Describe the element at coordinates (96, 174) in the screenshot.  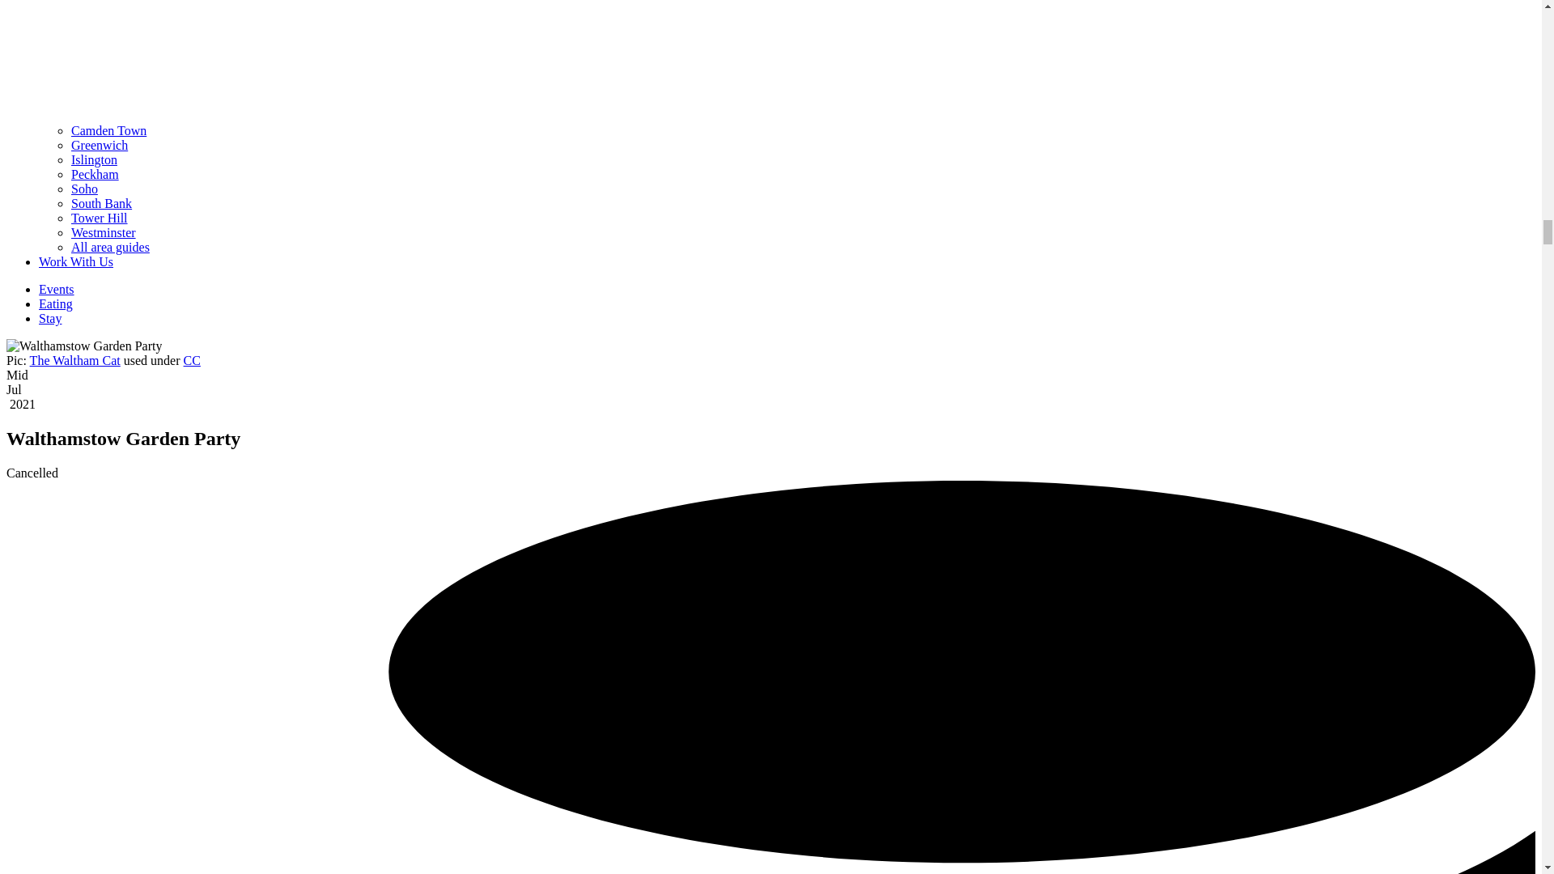
I see `Peckham` at that location.